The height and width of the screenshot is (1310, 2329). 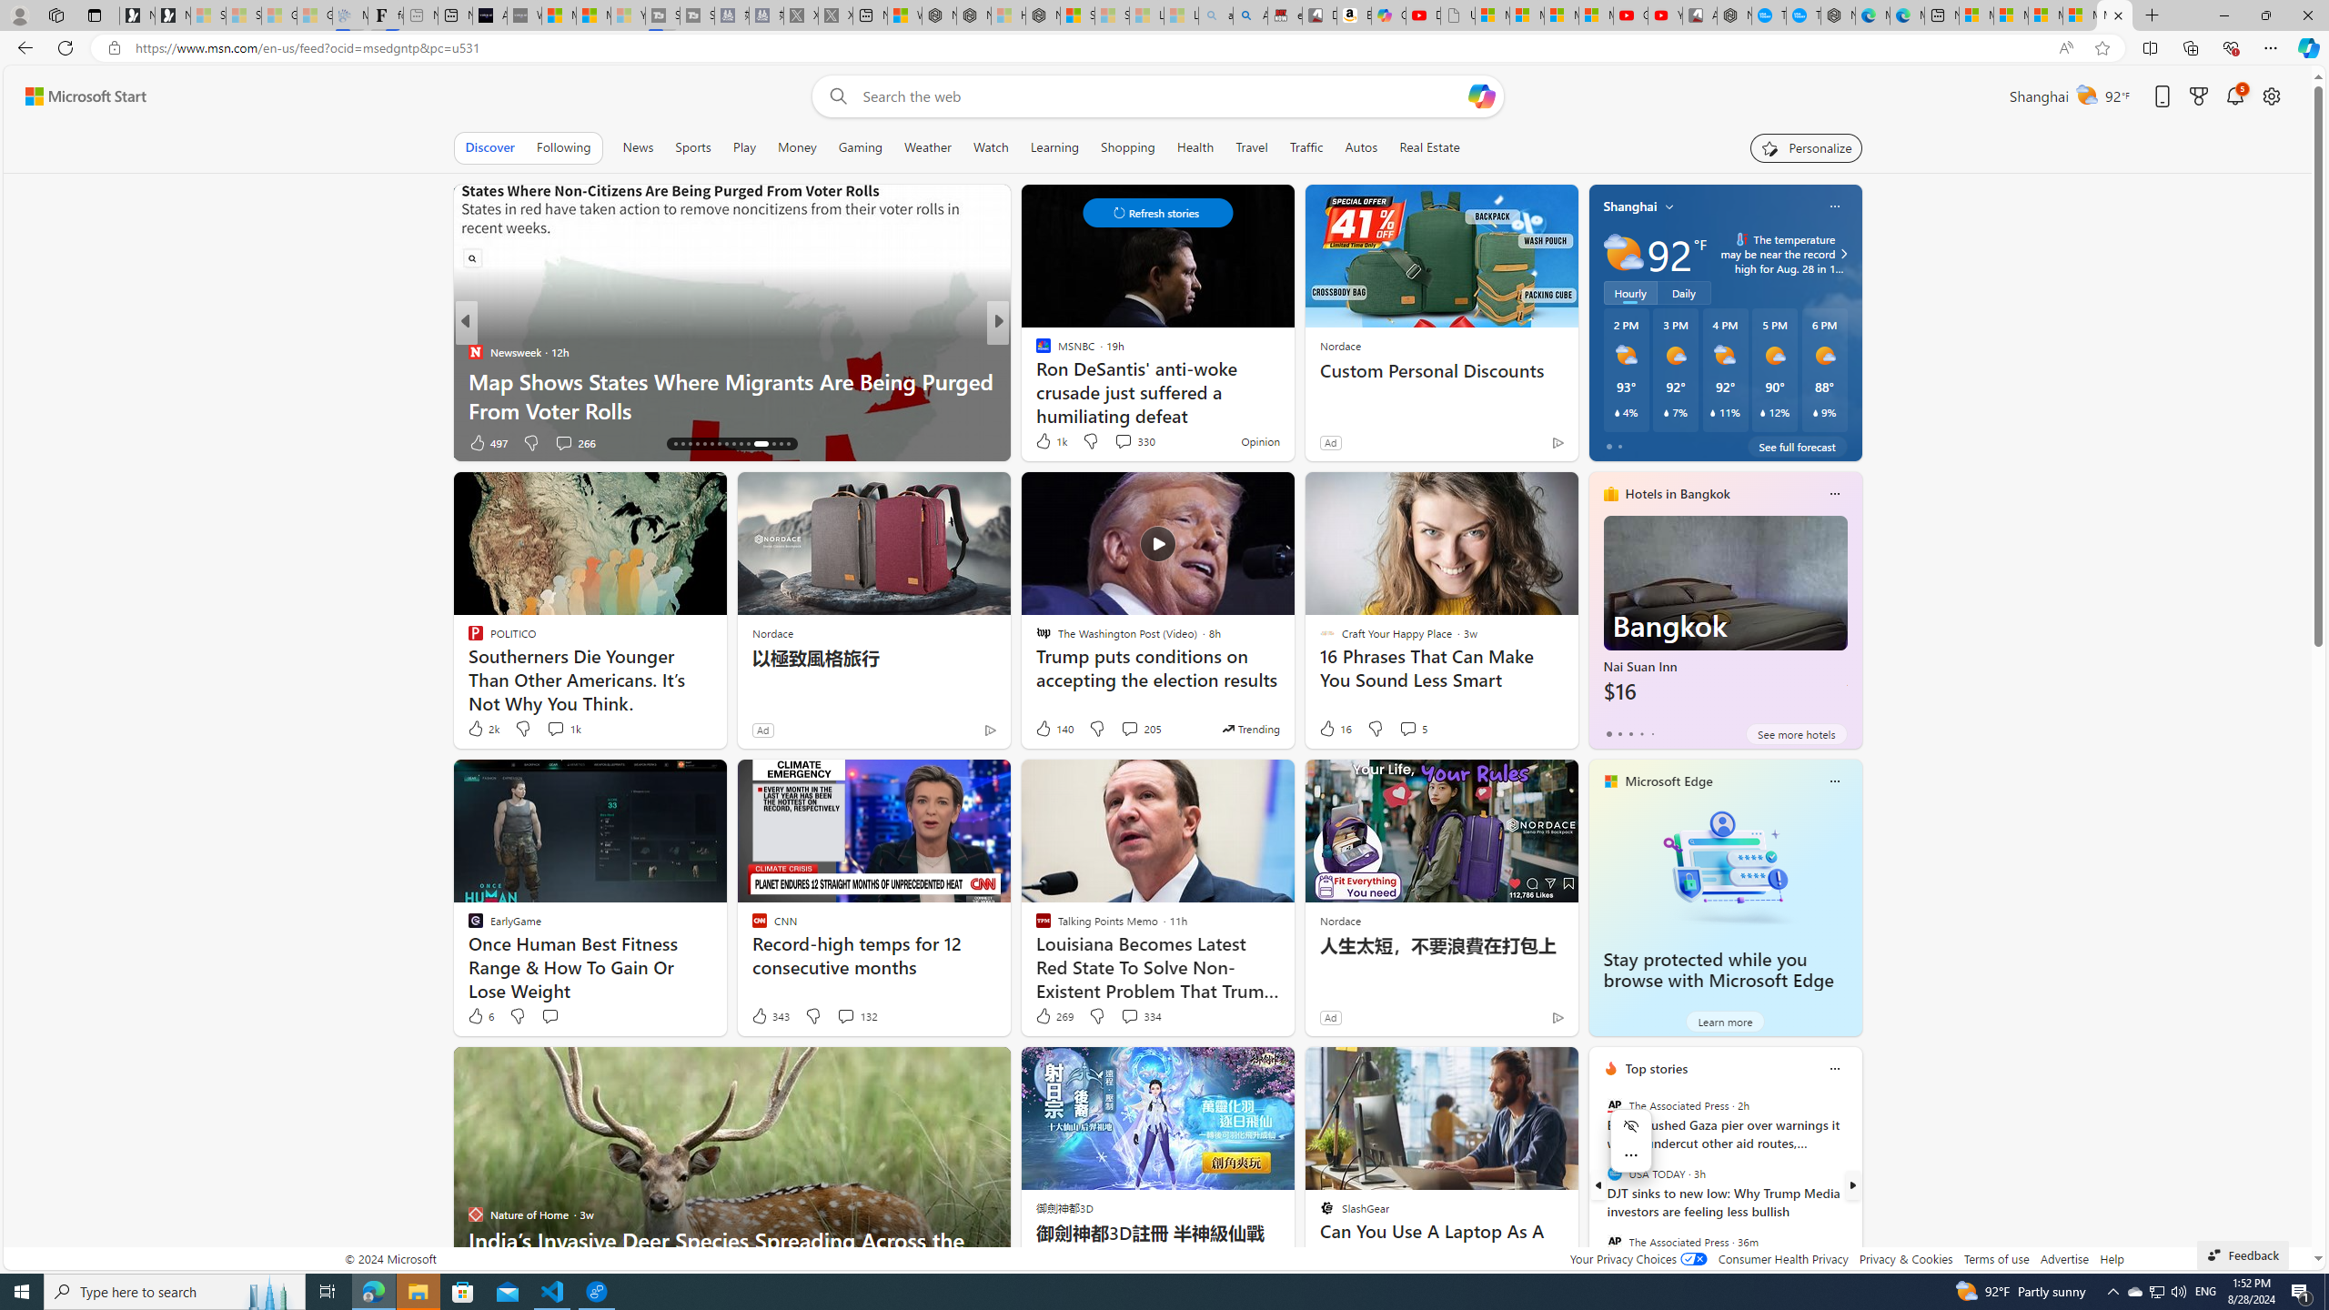 What do you see at coordinates (1043, 15) in the screenshot?
I see `Nordace - Nordace Siena Is Not An Ordinary Backpack` at bounding box center [1043, 15].